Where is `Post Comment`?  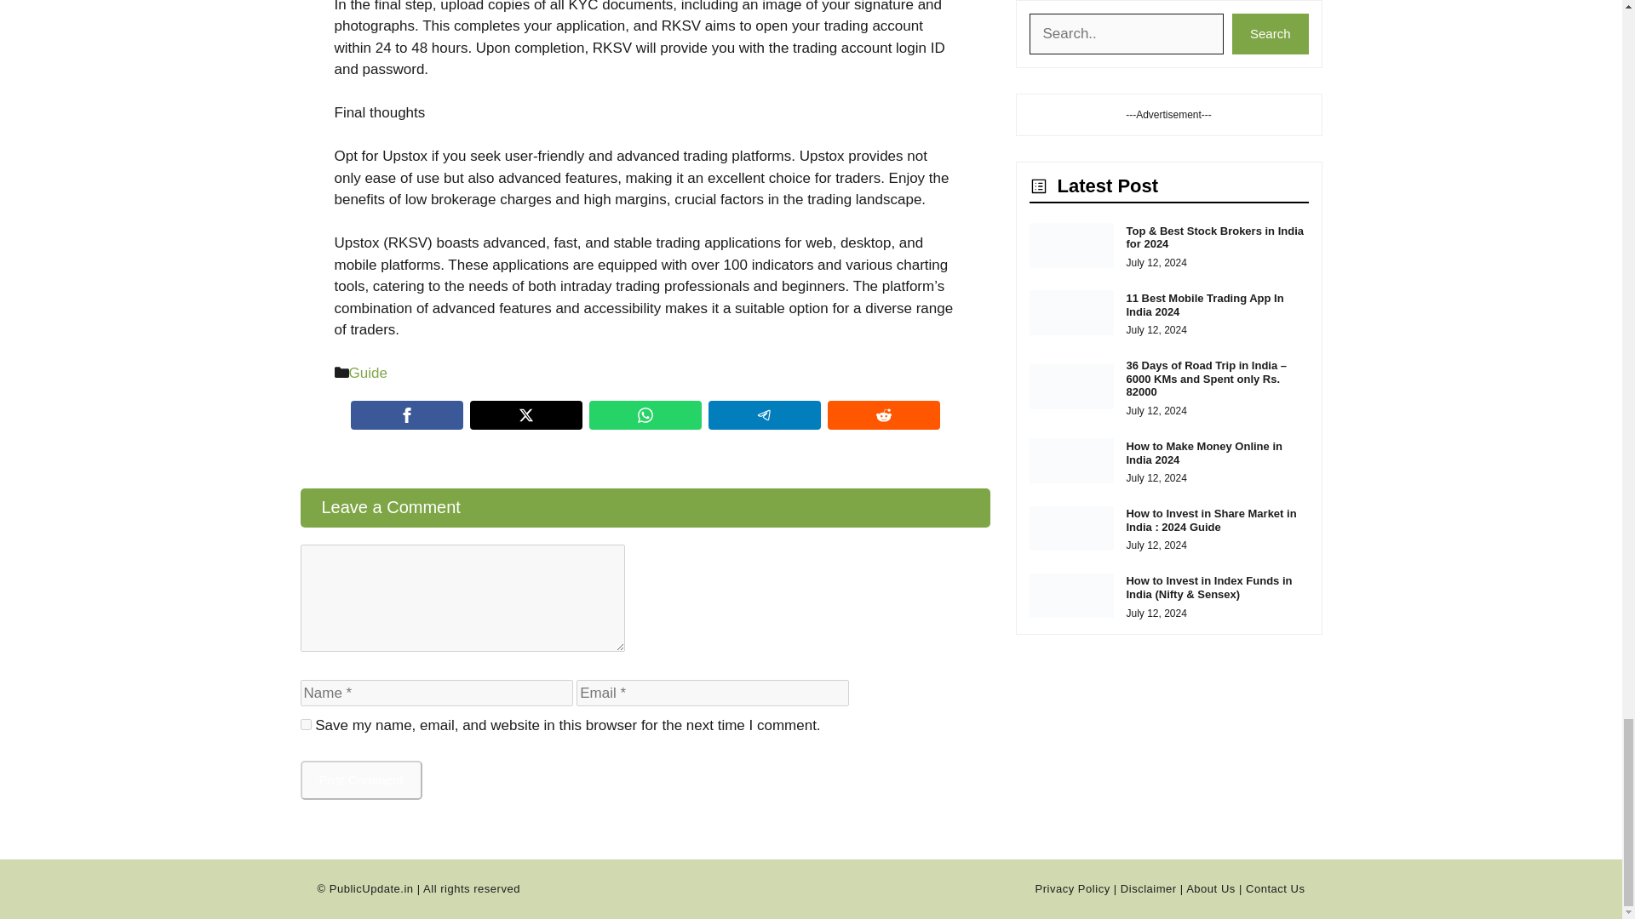 Post Comment is located at coordinates (360, 780).